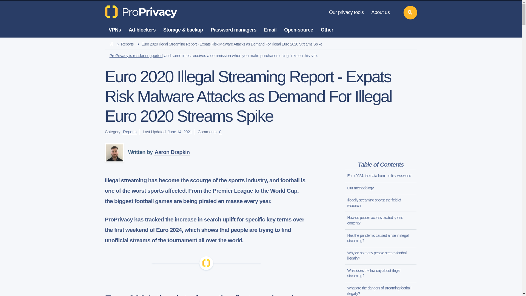 The height and width of the screenshot is (296, 526). What do you see at coordinates (410, 13) in the screenshot?
I see `Search` at bounding box center [410, 13].